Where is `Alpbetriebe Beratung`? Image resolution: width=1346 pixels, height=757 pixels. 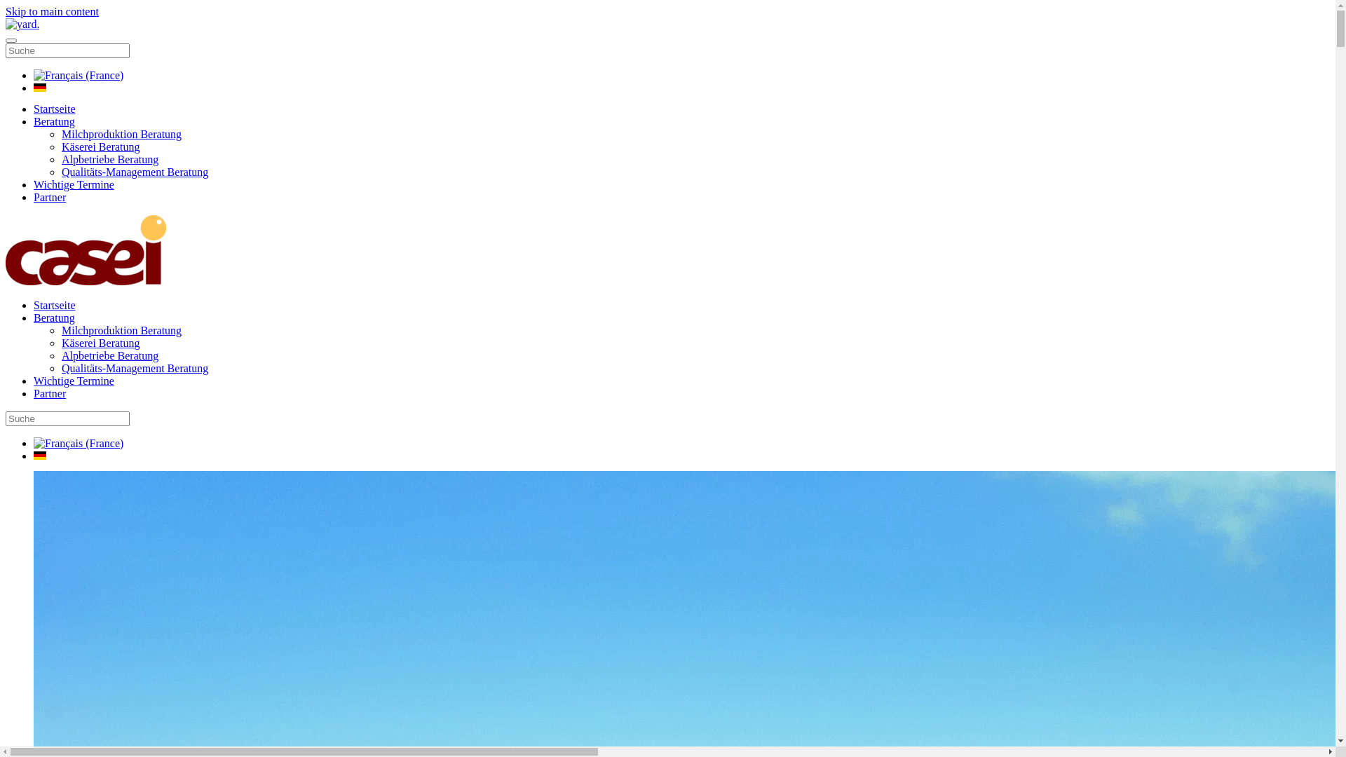
Alpbetriebe Beratung is located at coordinates (110, 356).